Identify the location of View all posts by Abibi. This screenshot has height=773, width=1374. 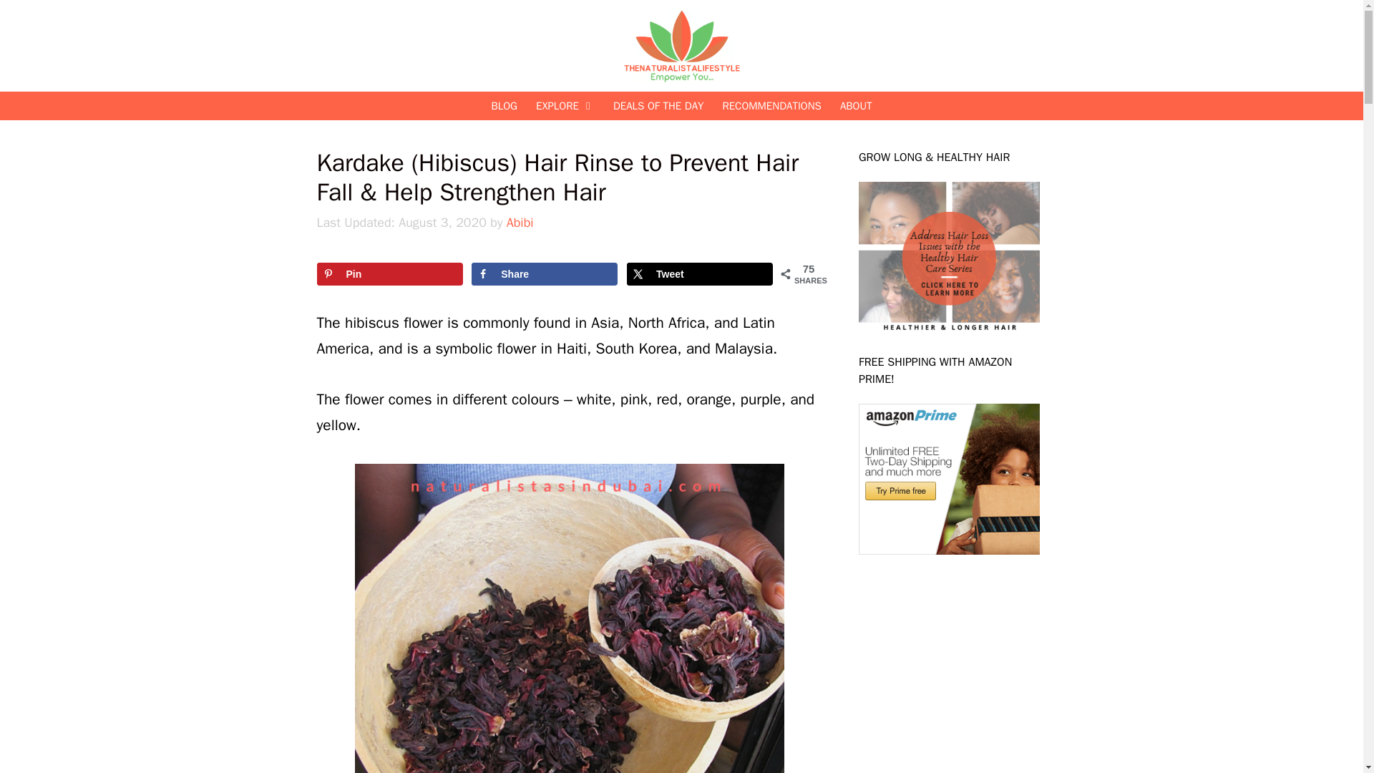
(520, 222).